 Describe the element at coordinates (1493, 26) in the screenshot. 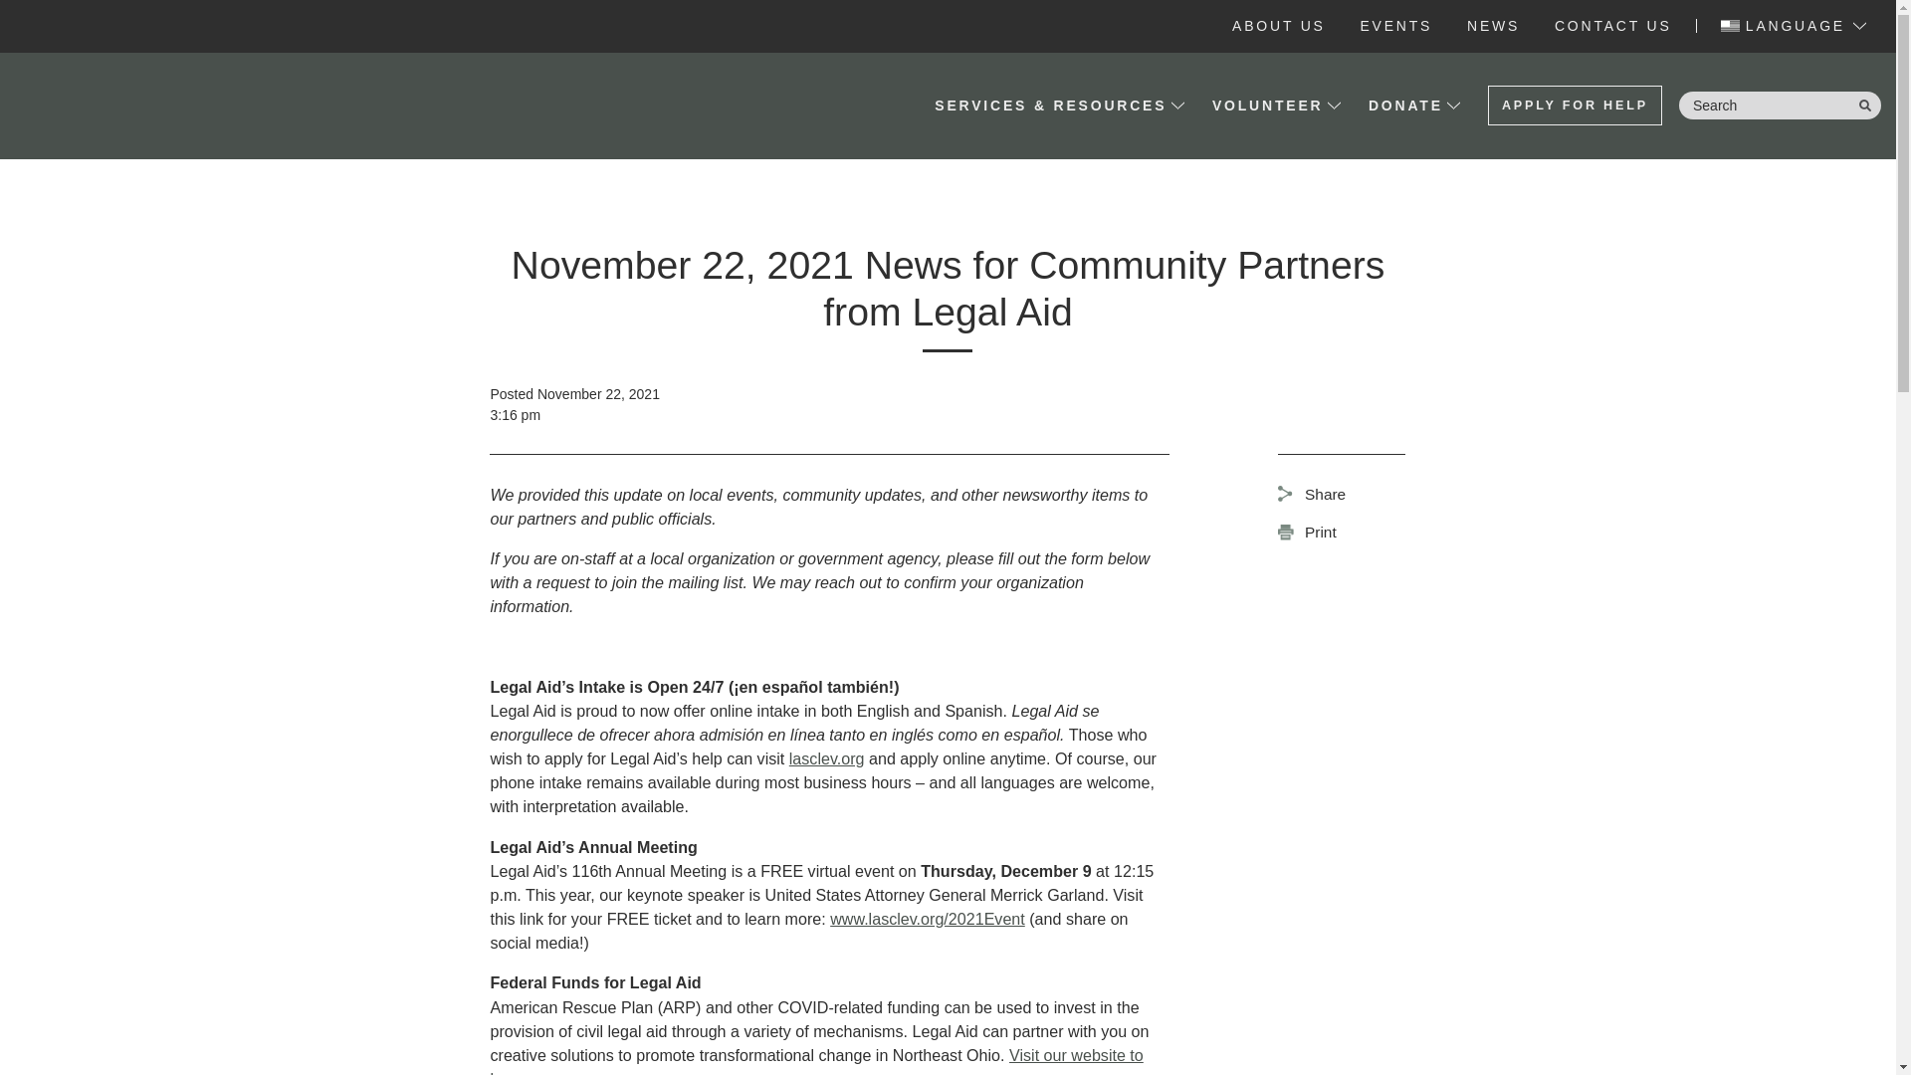

I see `NEWS` at that location.